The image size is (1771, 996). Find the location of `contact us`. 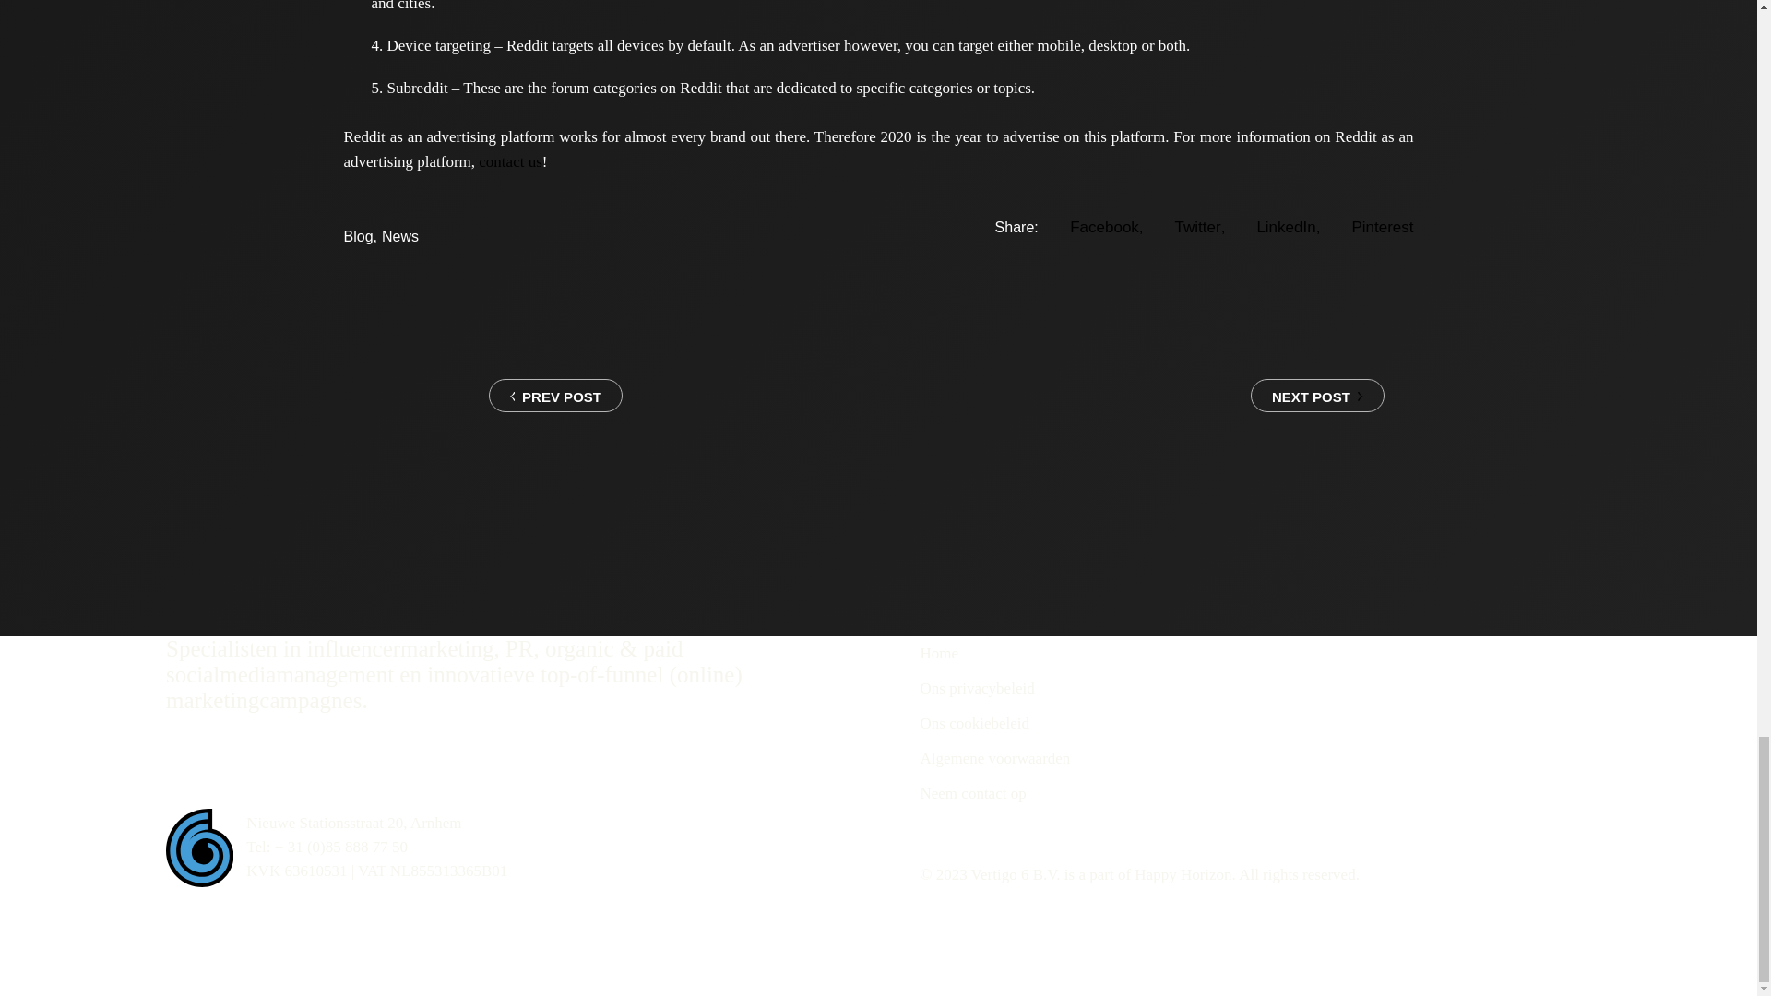

contact us is located at coordinates (509, 161).